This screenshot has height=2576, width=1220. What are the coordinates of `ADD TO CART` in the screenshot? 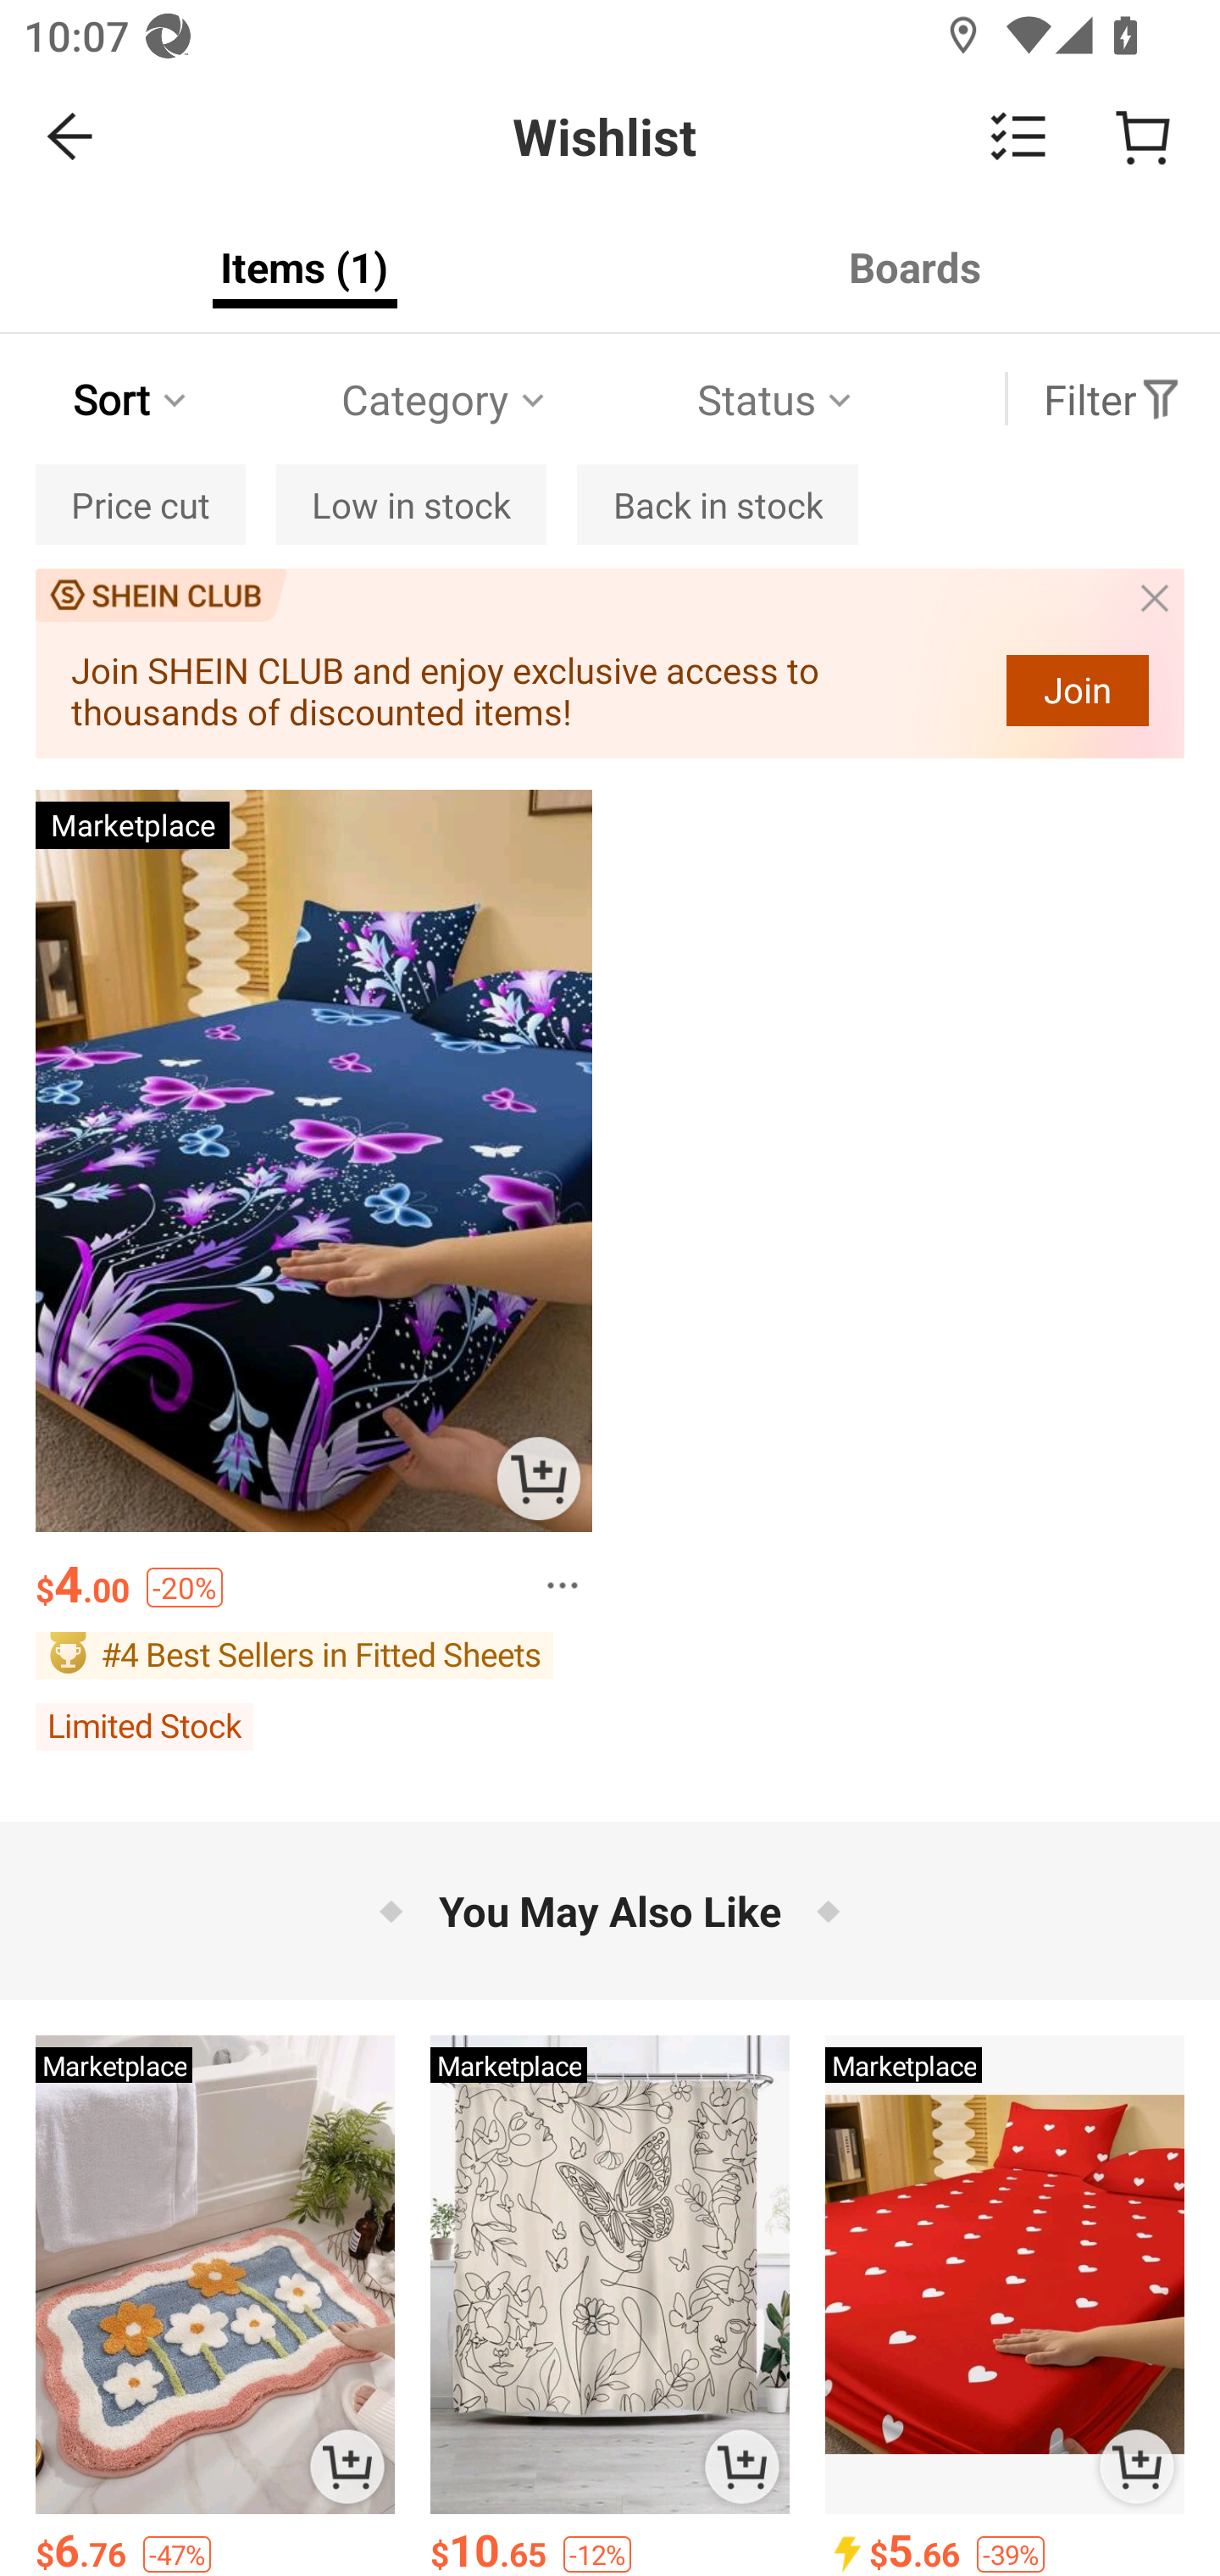 It's located at (347, 2466).